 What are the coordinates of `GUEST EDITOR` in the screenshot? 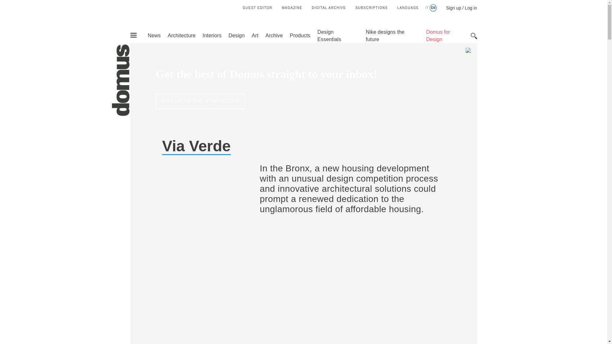 It's located at (258, 8).